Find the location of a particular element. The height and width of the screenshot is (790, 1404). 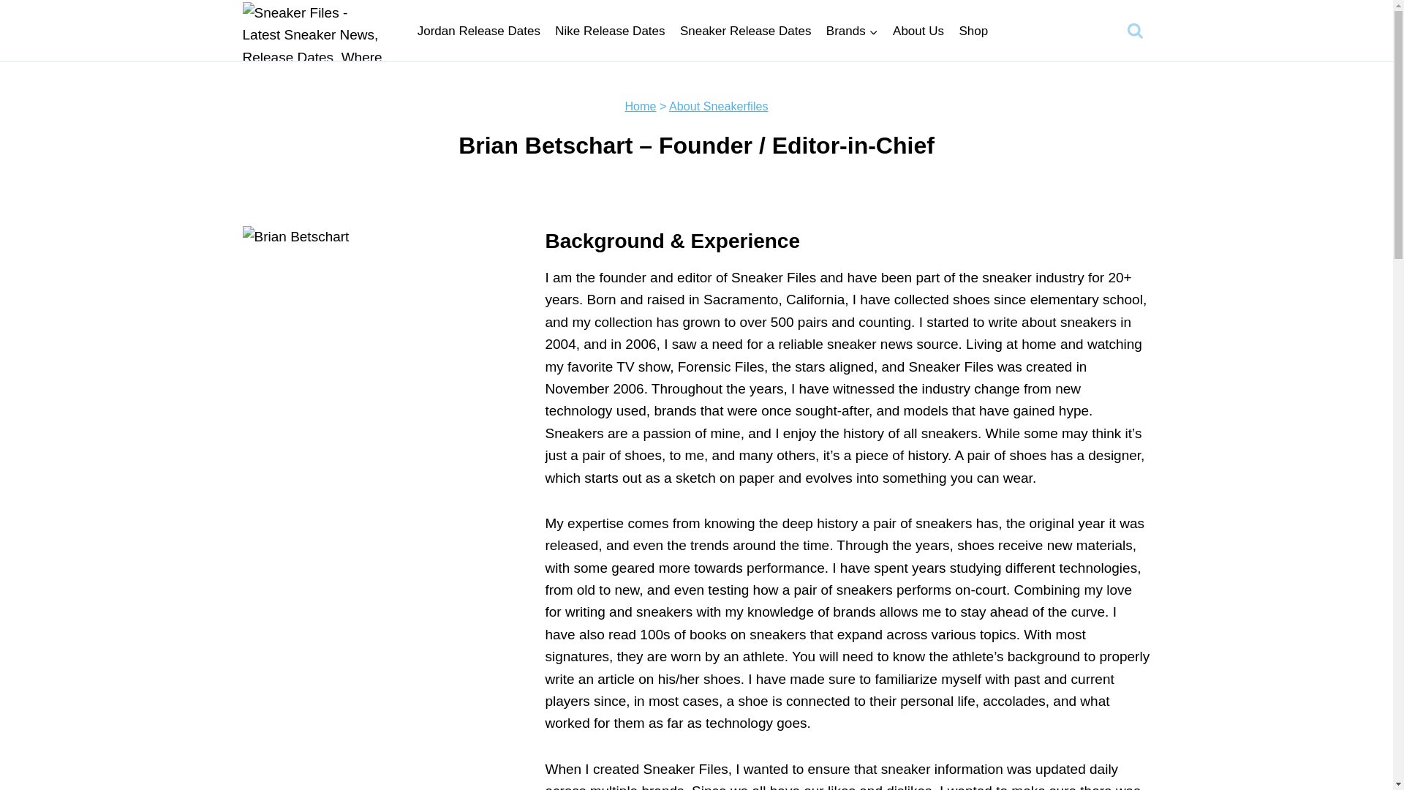

Shop is located at coordinates (973, 31).